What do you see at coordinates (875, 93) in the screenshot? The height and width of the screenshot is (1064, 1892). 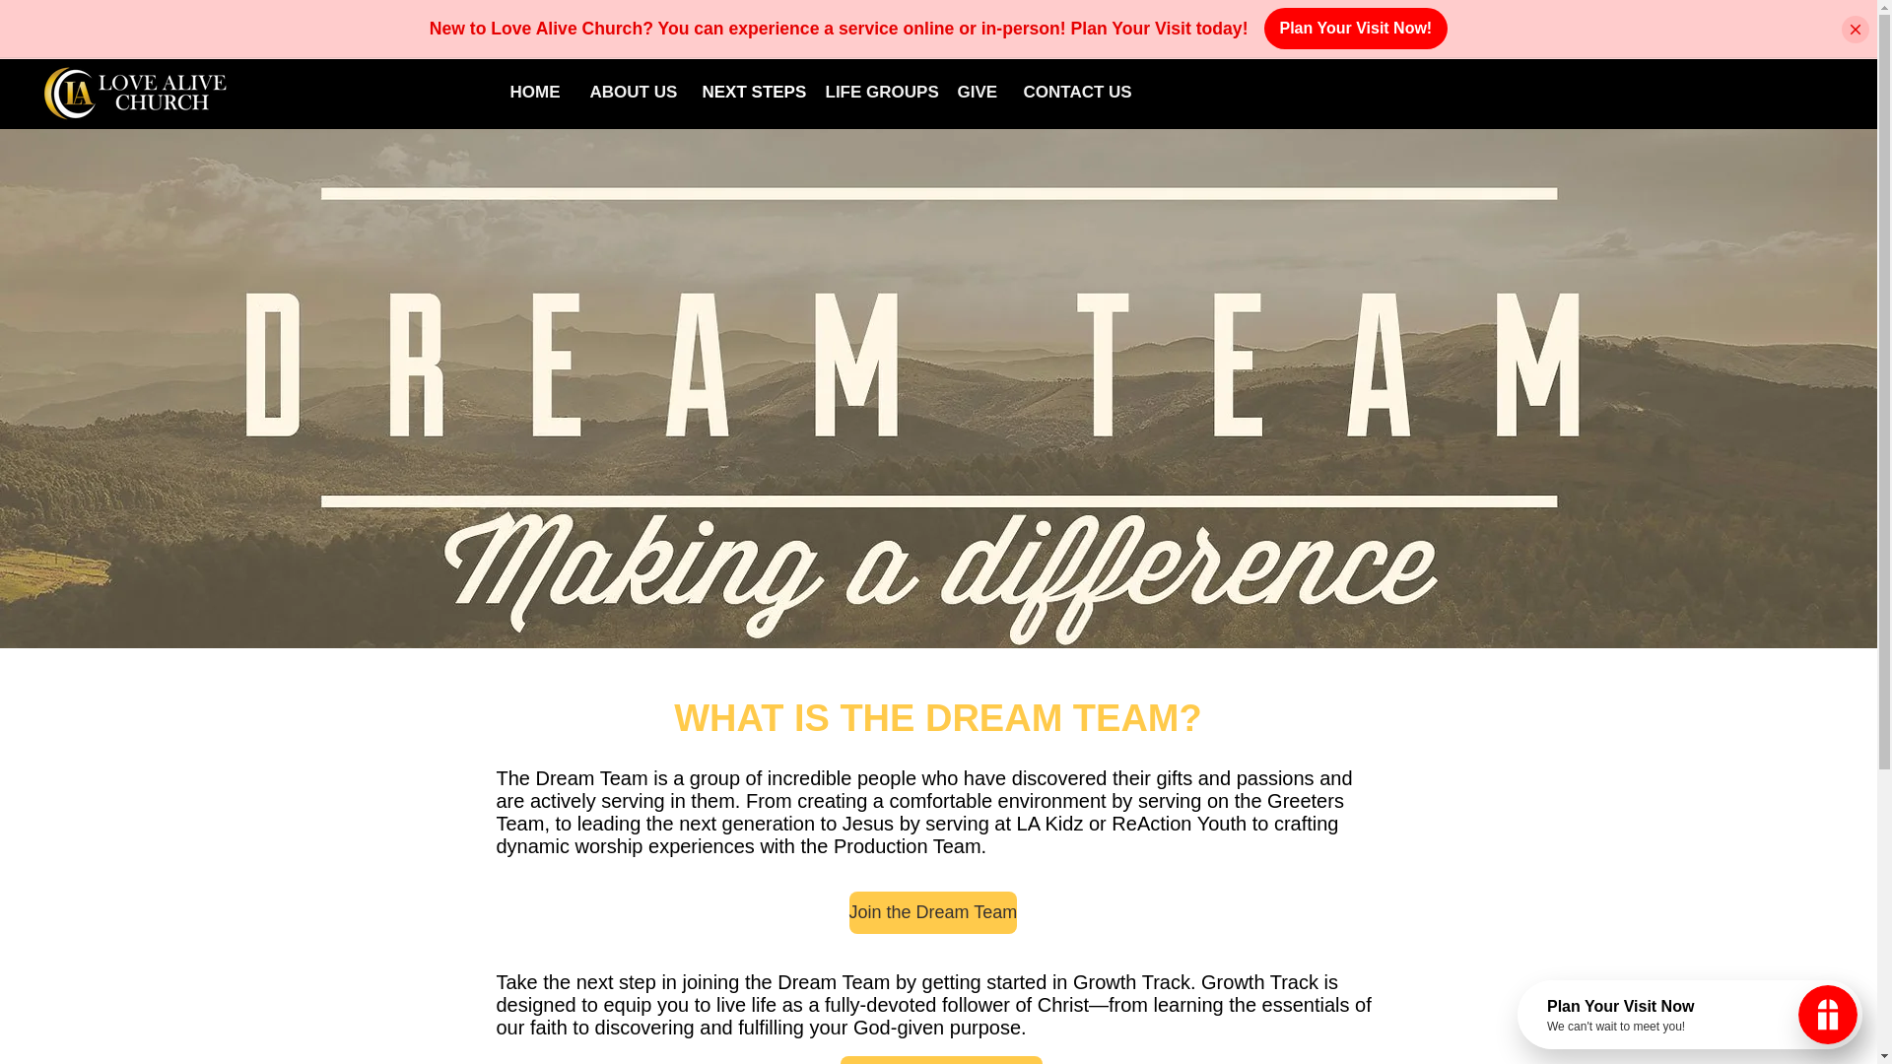 I see `LIFE GROUPS` at bounding box center [875, 93].